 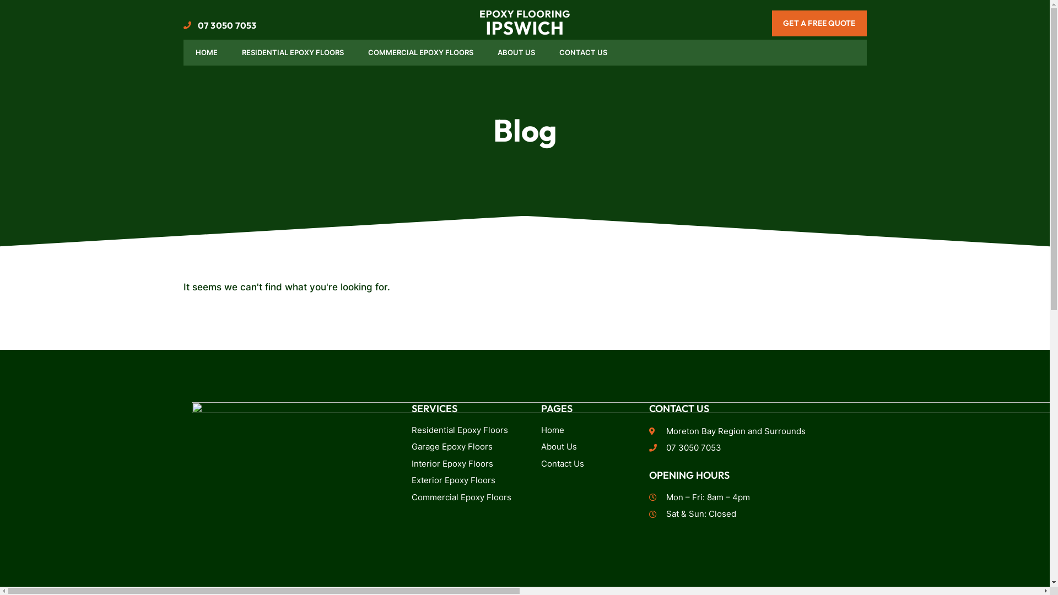 What do you see at coordinates (206, 53) in the screenshot?
I see `HOME` at bounding box center [206, 53].